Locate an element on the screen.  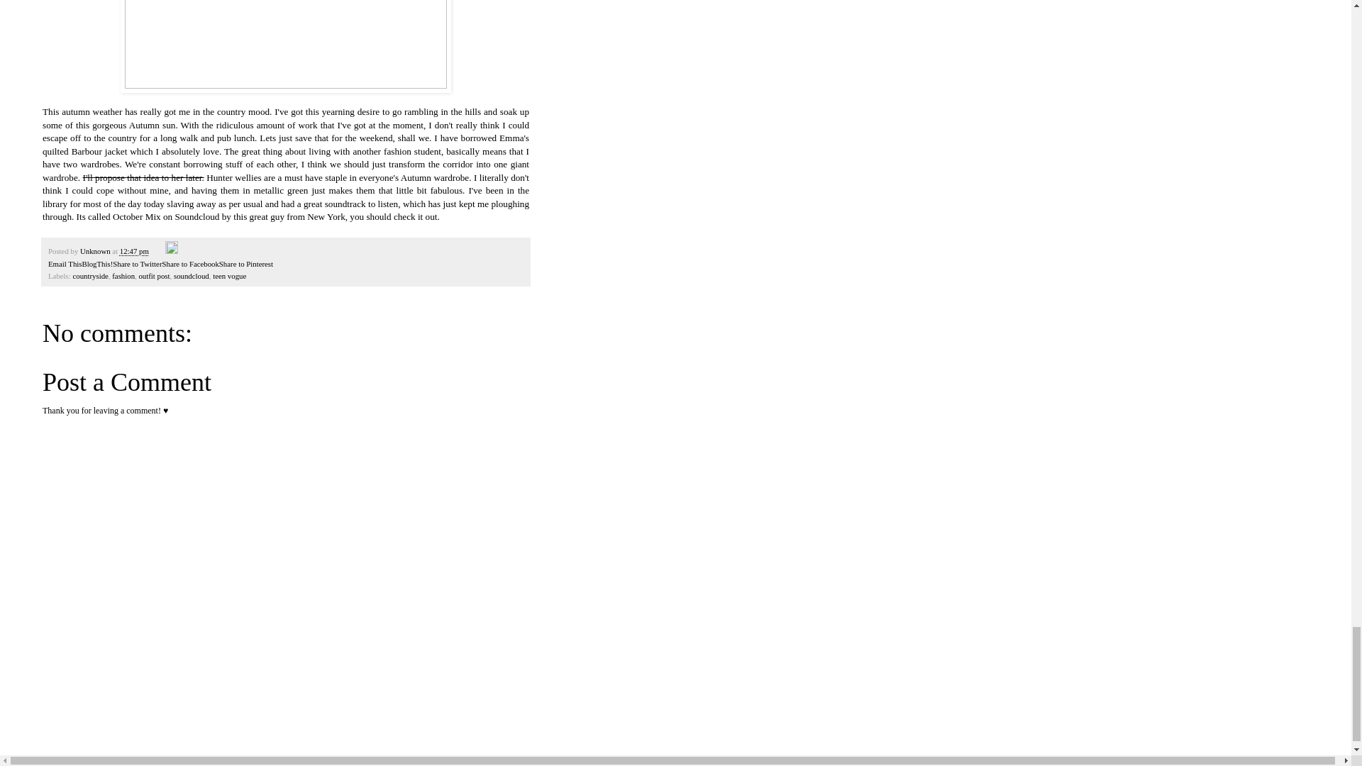
soundcloud is located at coordinates (192, 276).